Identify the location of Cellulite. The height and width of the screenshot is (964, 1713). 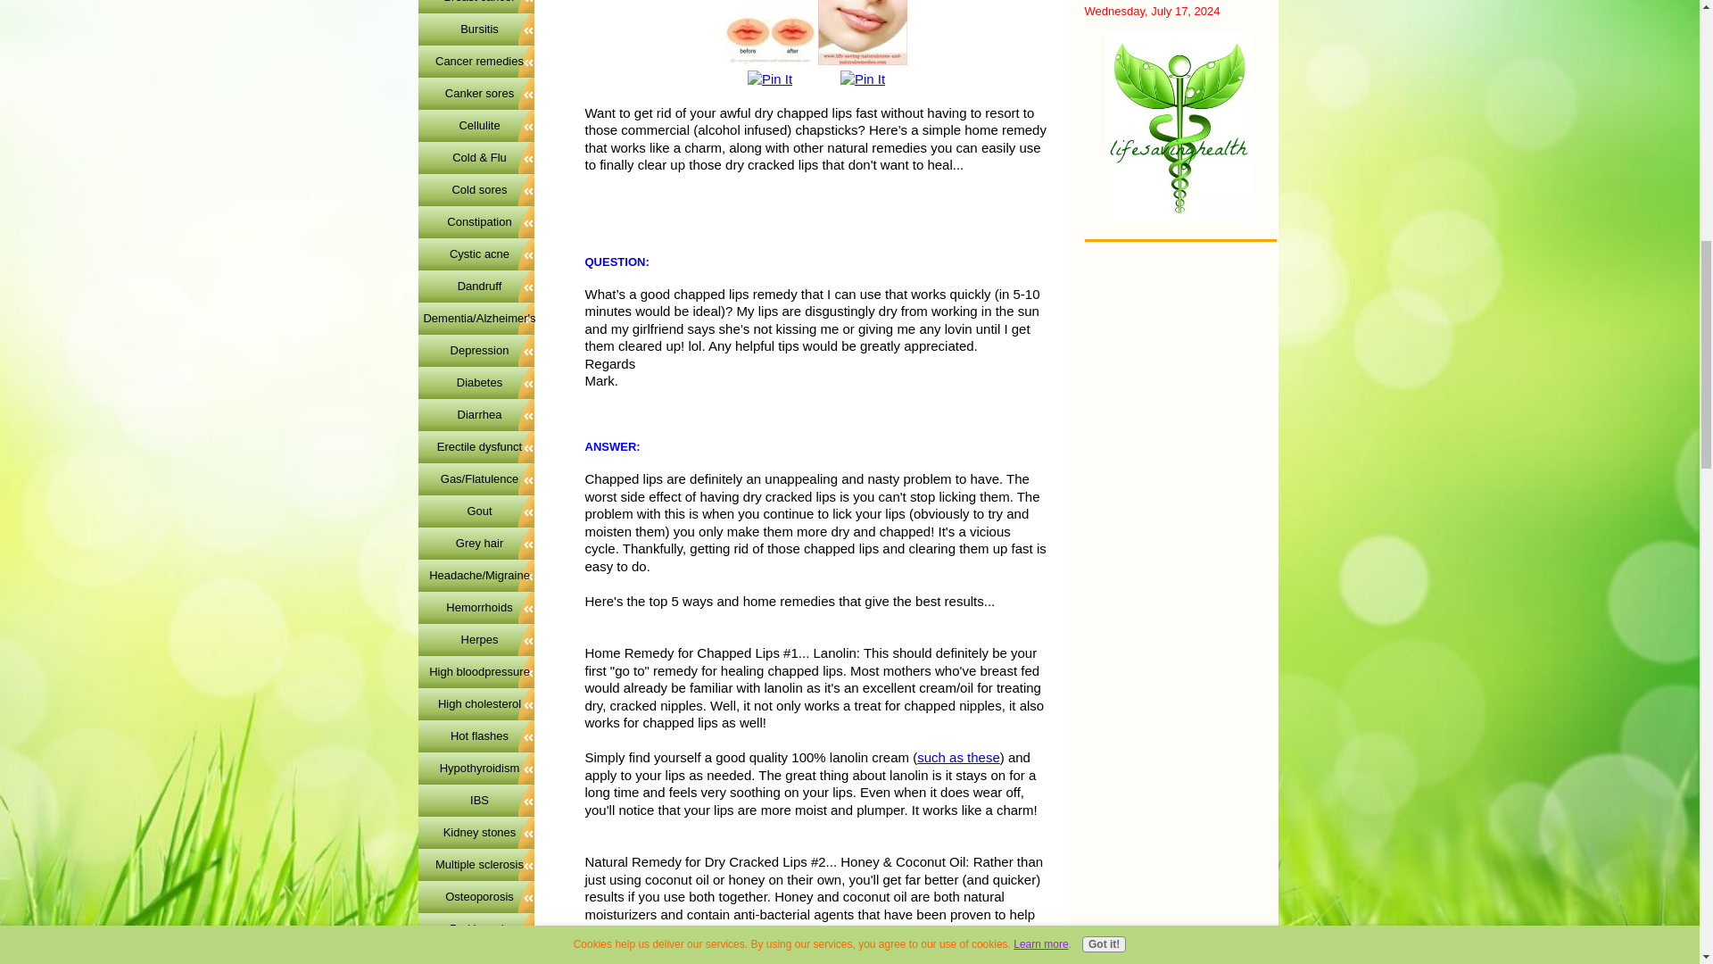
(479, 125).